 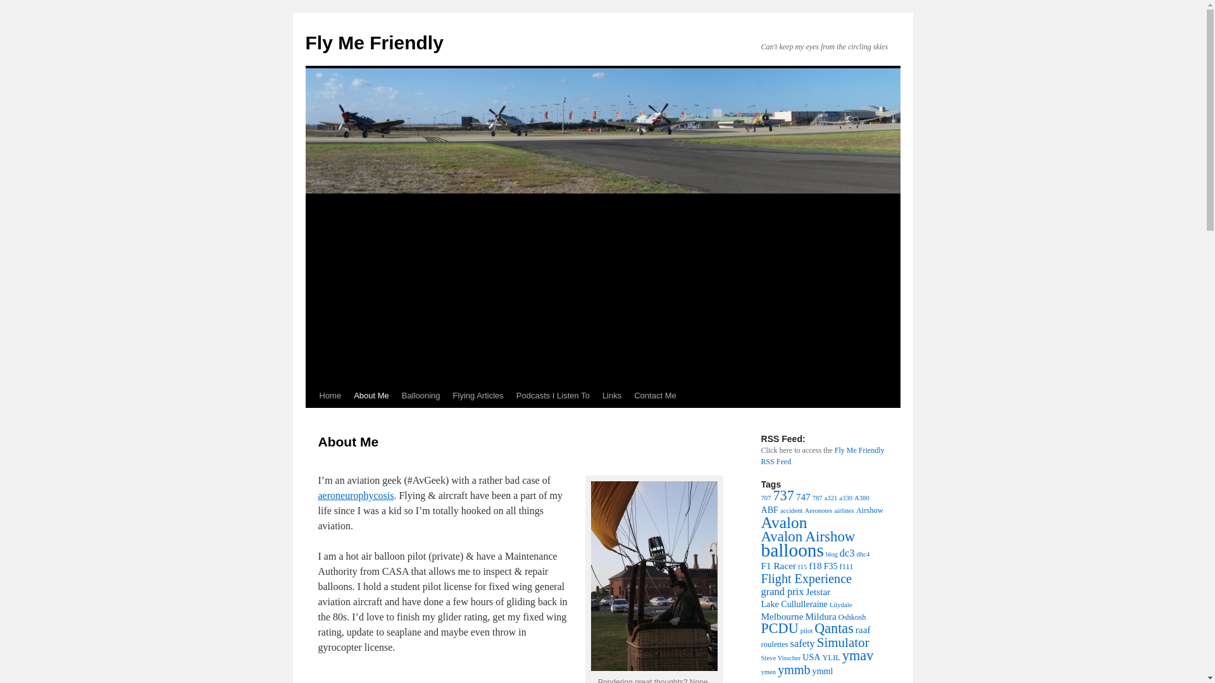 I want to click on Links, so click(x=612, y=395).